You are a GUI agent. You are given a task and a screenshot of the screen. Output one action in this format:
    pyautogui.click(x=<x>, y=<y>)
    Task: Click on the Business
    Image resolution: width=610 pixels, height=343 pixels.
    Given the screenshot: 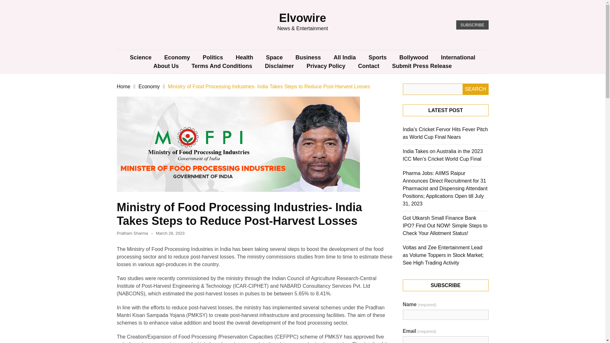 What is the action you would take?
    pyautogui.click(x=308, y=58)
    